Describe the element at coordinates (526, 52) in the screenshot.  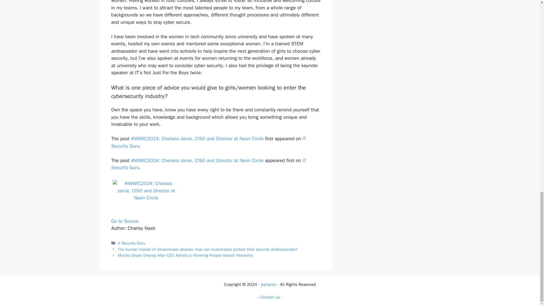
I see `Scroll back to top` at that location.